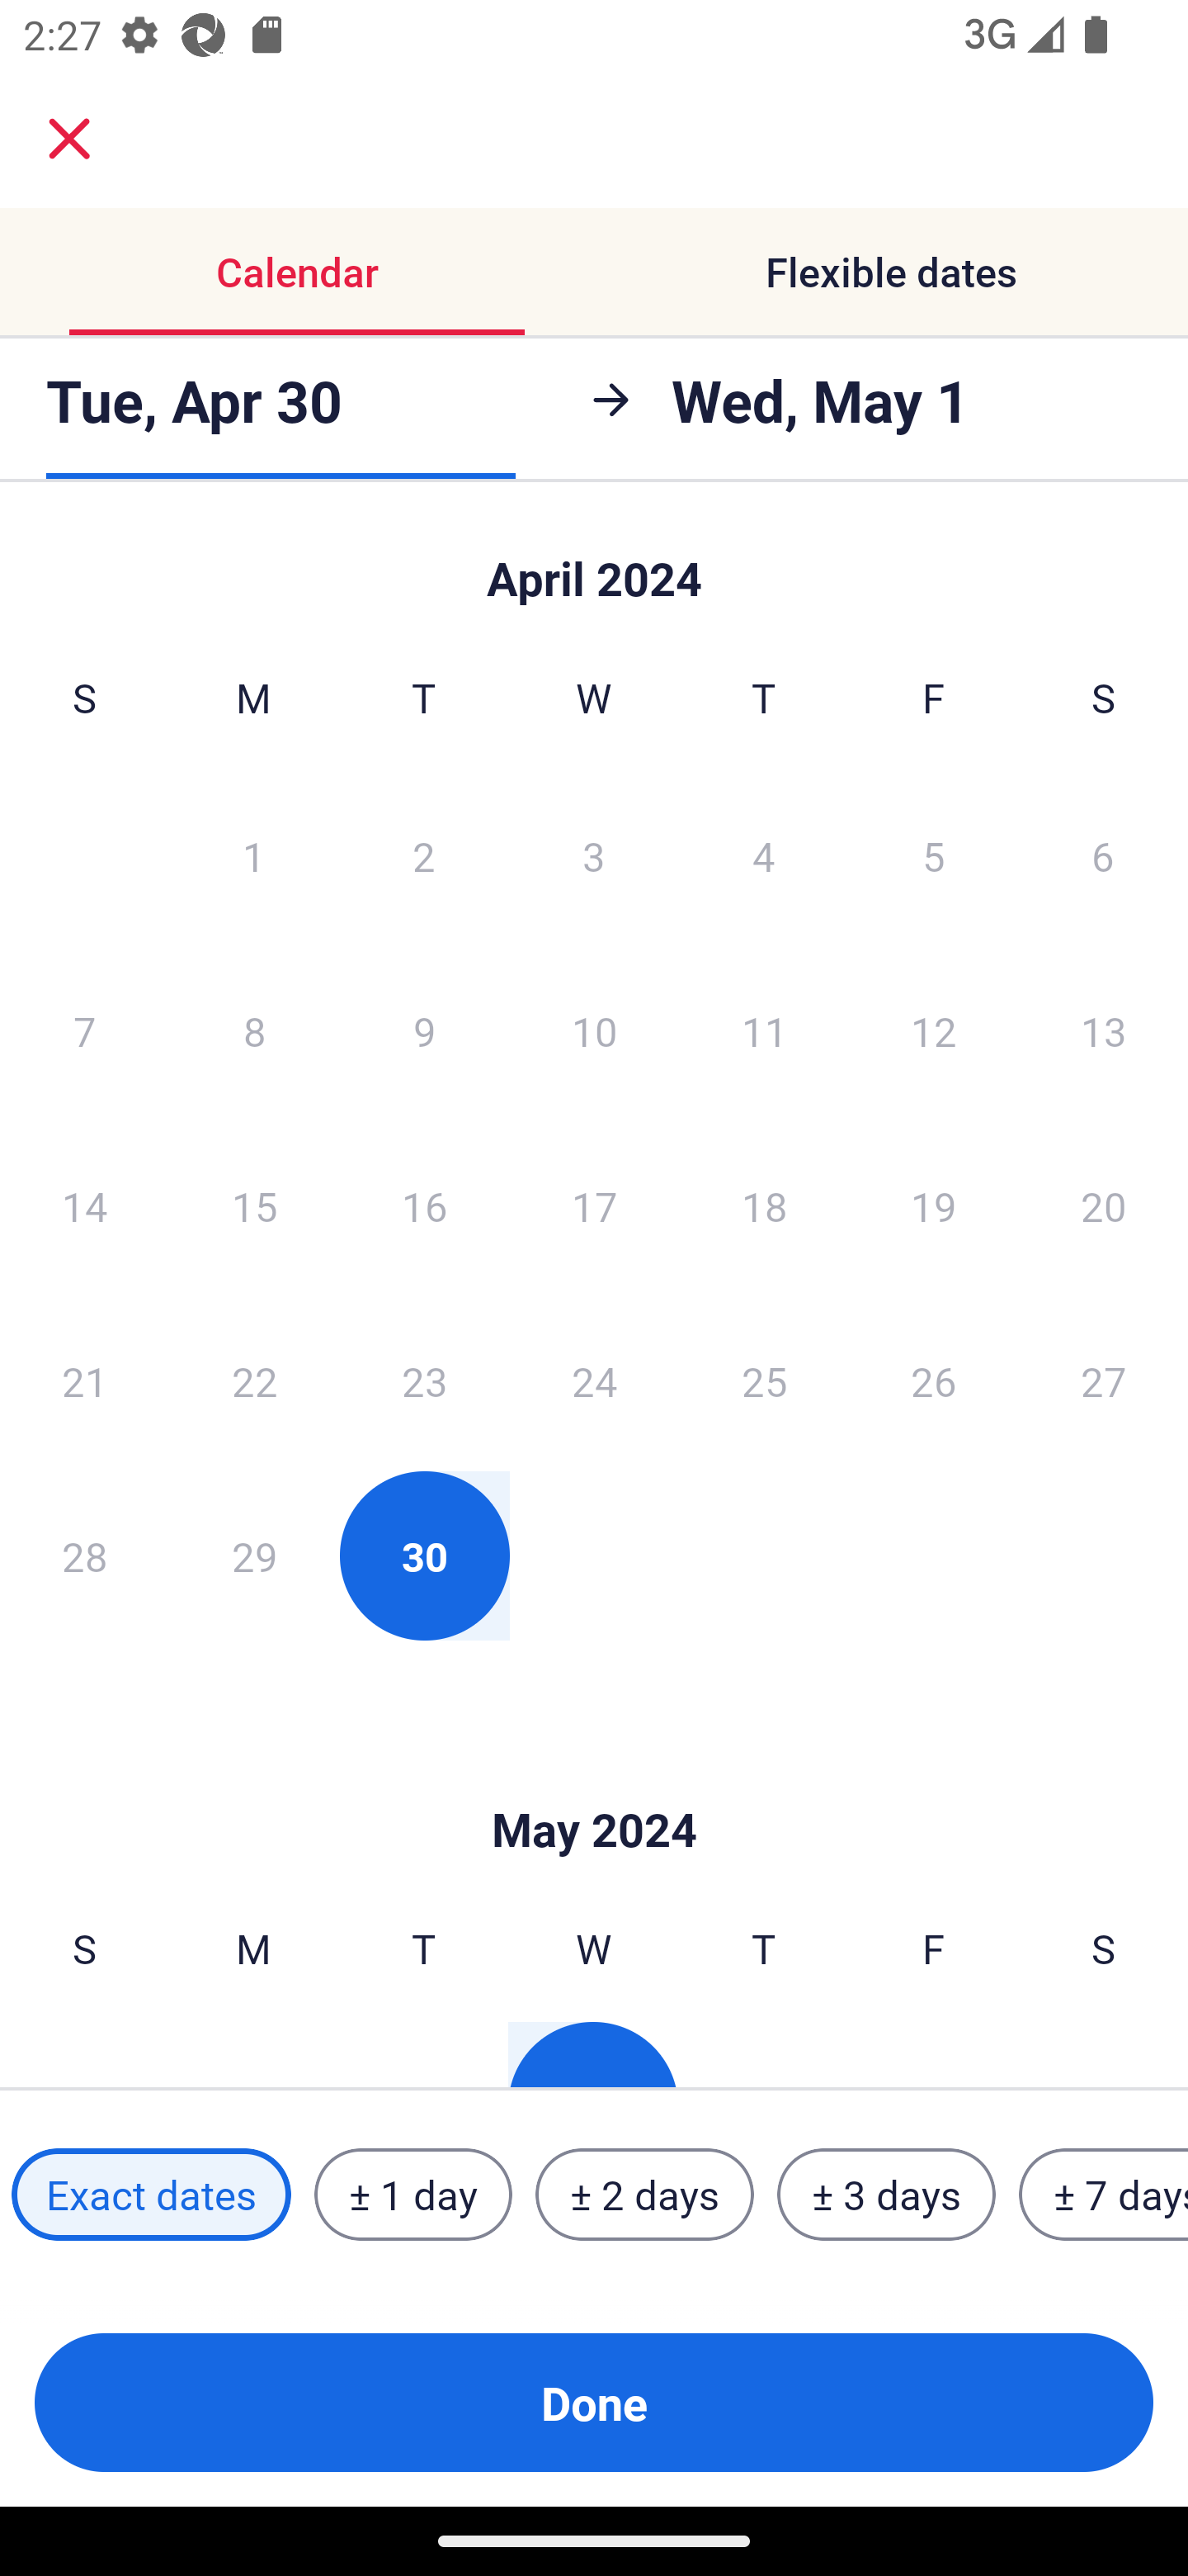 The height and width of the screenshot is (2576, 1188). I want to click on 24 Wednesday, April 24, 2024, so click(594, 1380).